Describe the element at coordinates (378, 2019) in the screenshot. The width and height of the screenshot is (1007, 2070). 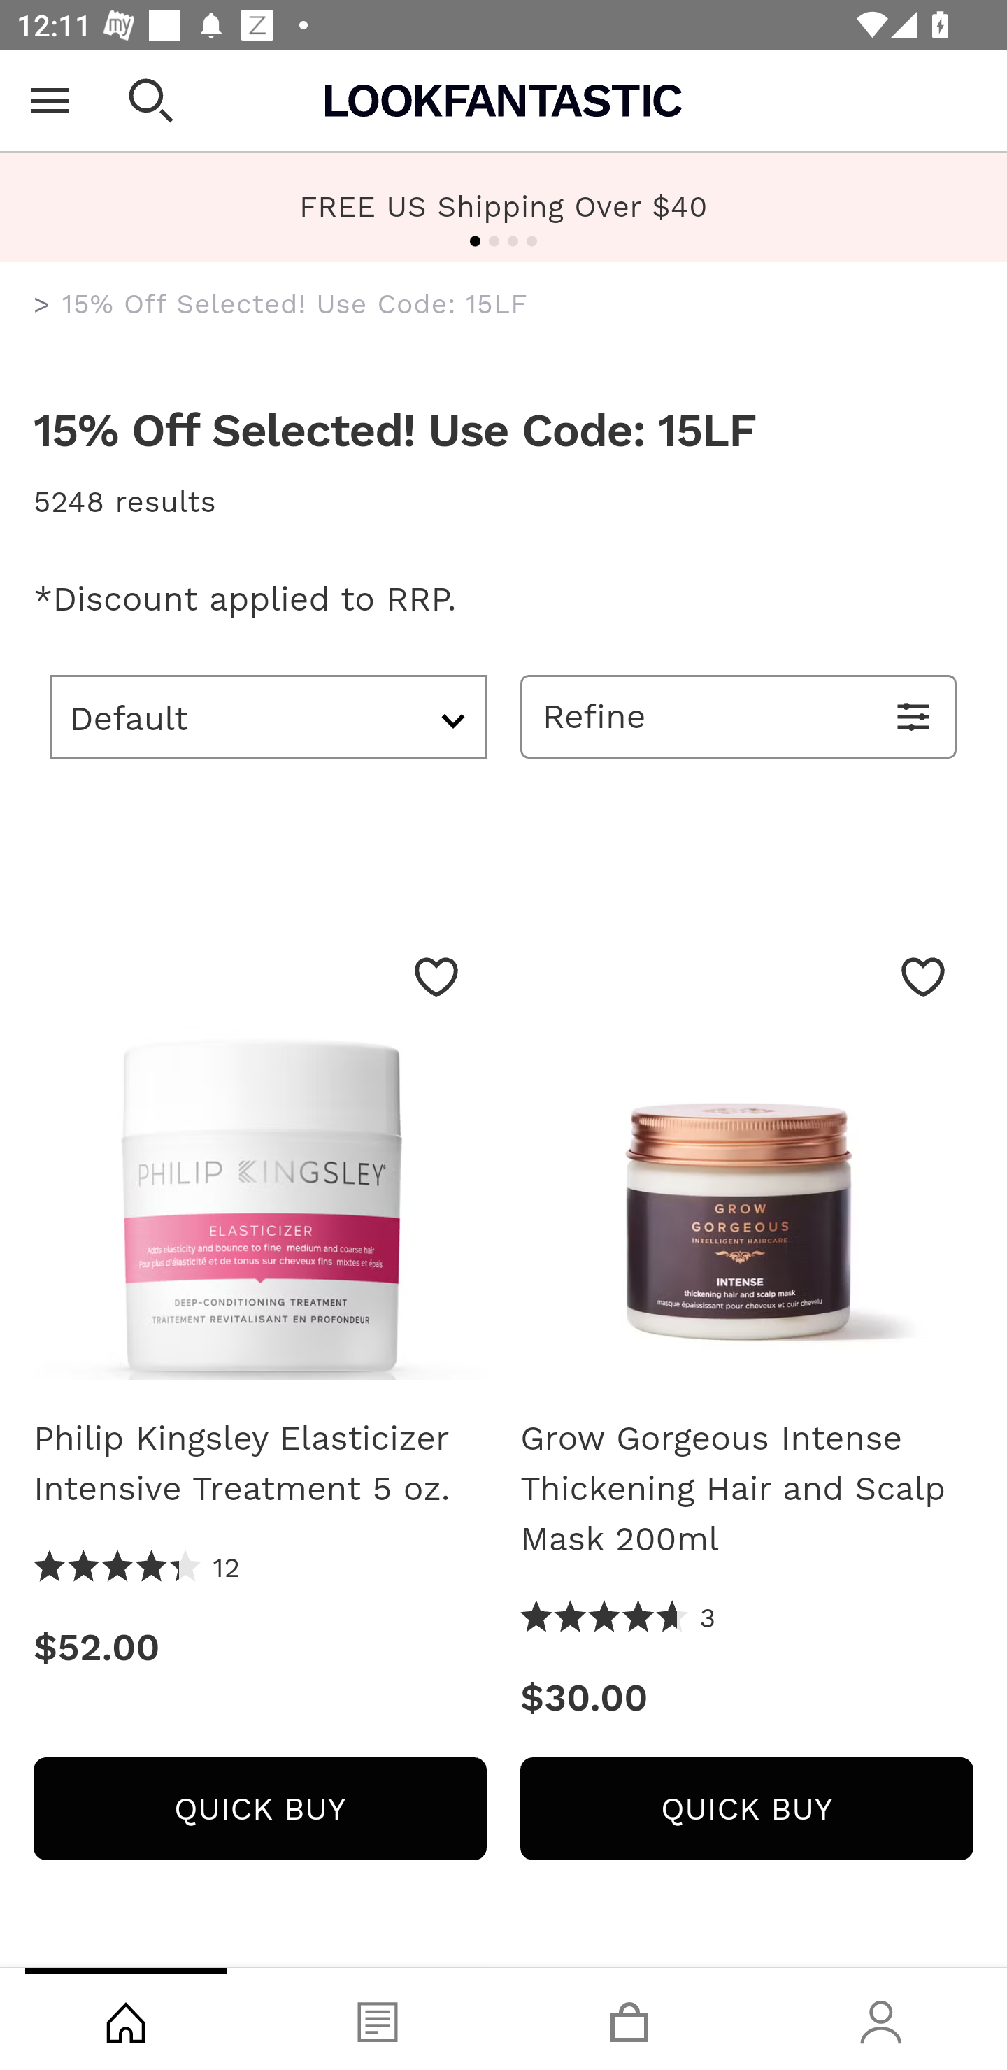
I see `Blog, tab, 2 of 4` at that location.